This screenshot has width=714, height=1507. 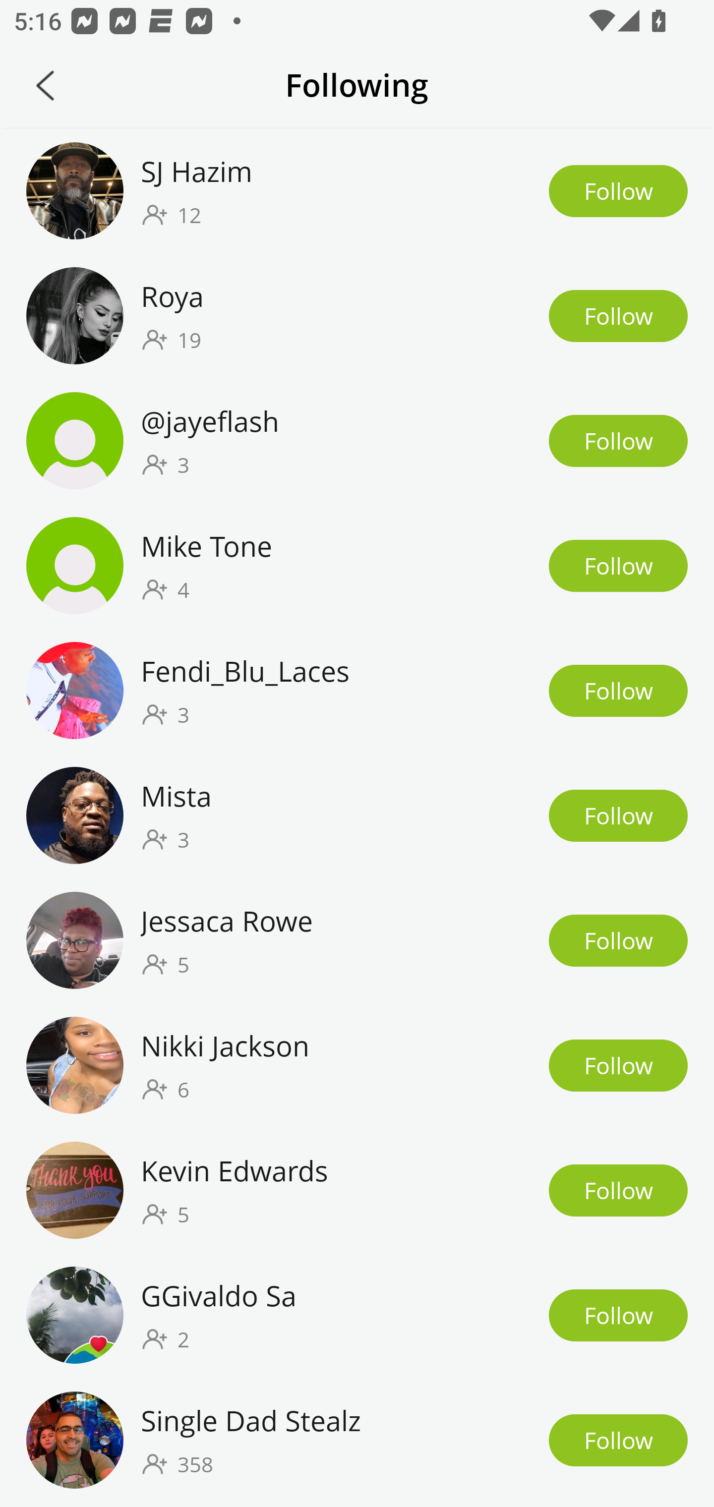 I want to click on Follow, so click(x=618, y=441).